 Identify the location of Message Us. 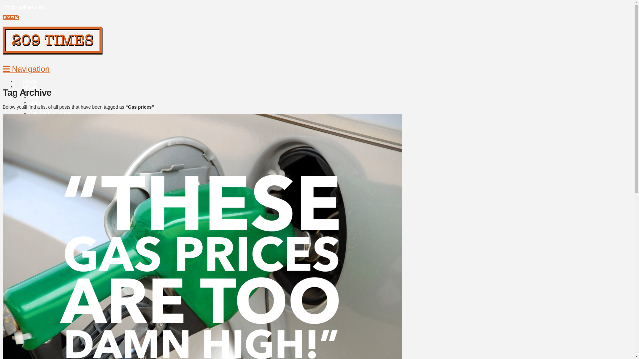
(42, 277).